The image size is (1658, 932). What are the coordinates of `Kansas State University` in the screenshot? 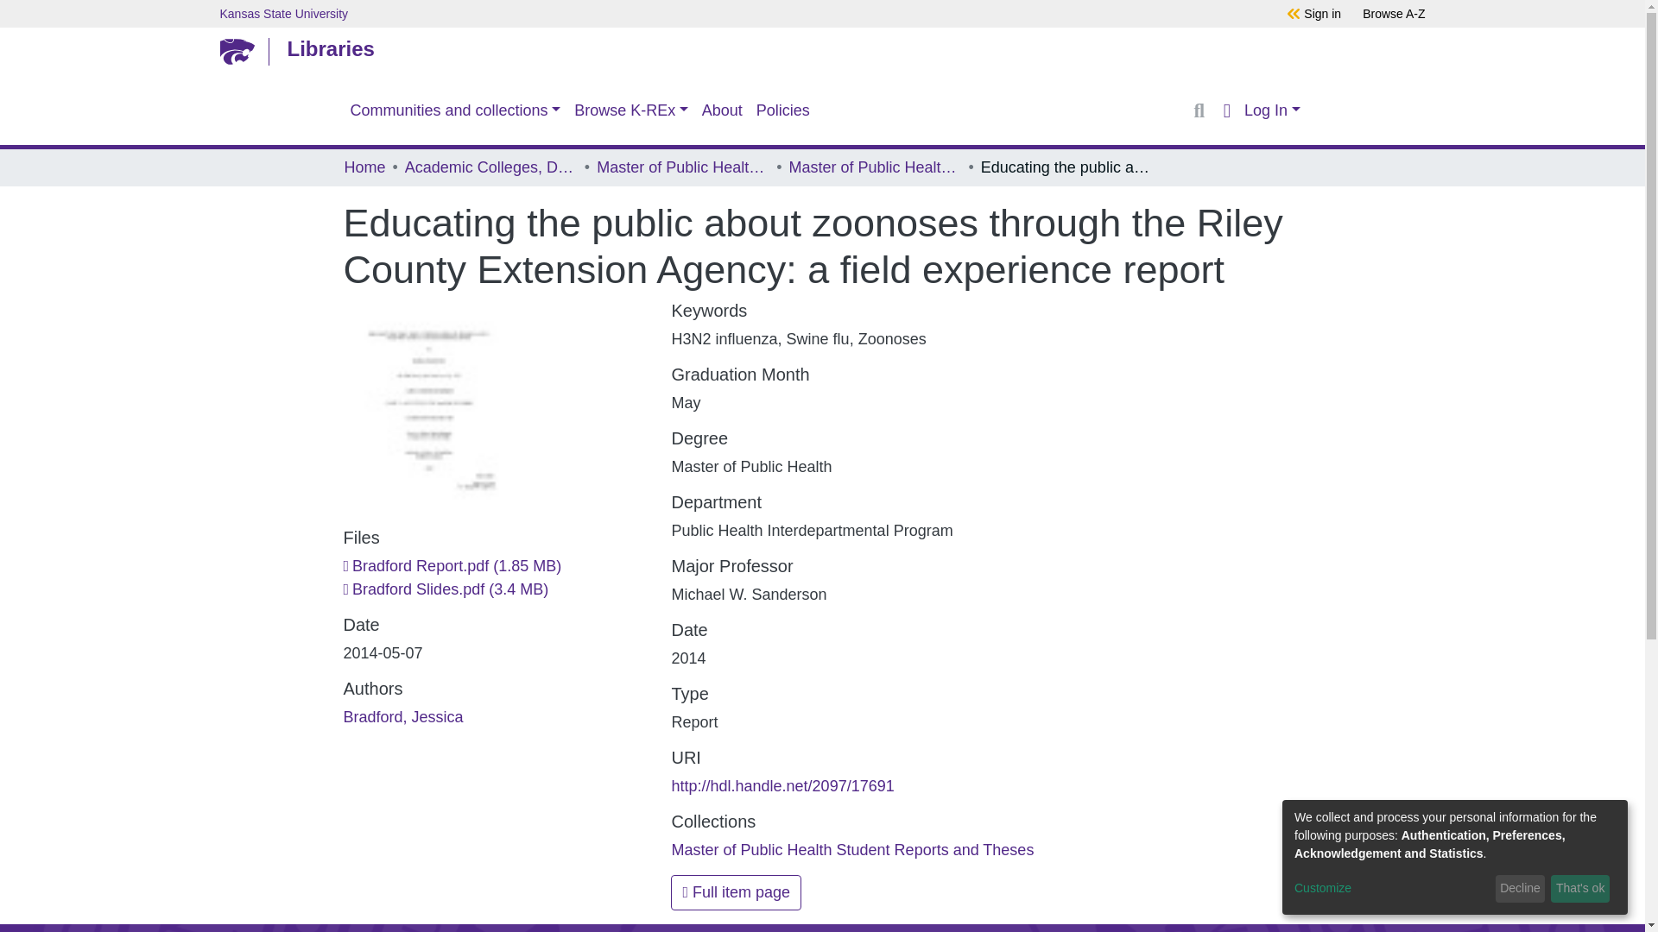 It's located at (712, 13).